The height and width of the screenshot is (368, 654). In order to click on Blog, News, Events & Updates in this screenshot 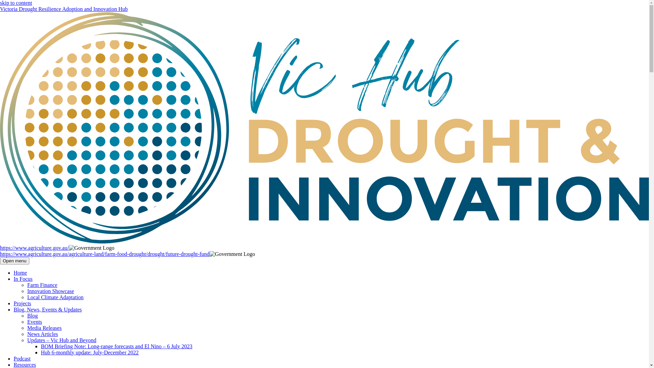, I will do `click(48, 309)`.